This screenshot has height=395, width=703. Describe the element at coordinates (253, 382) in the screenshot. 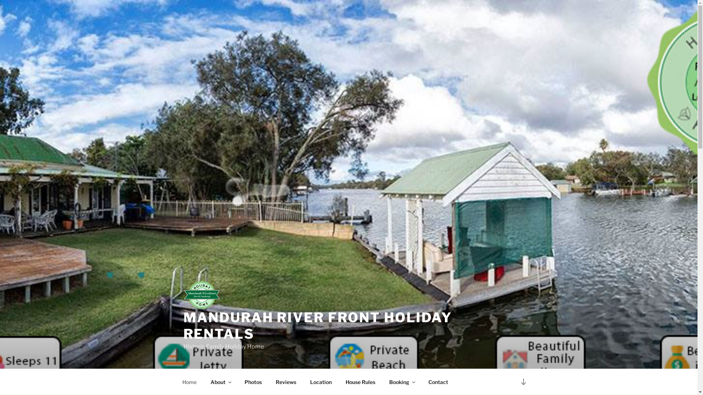

I see `Photos` at that location.